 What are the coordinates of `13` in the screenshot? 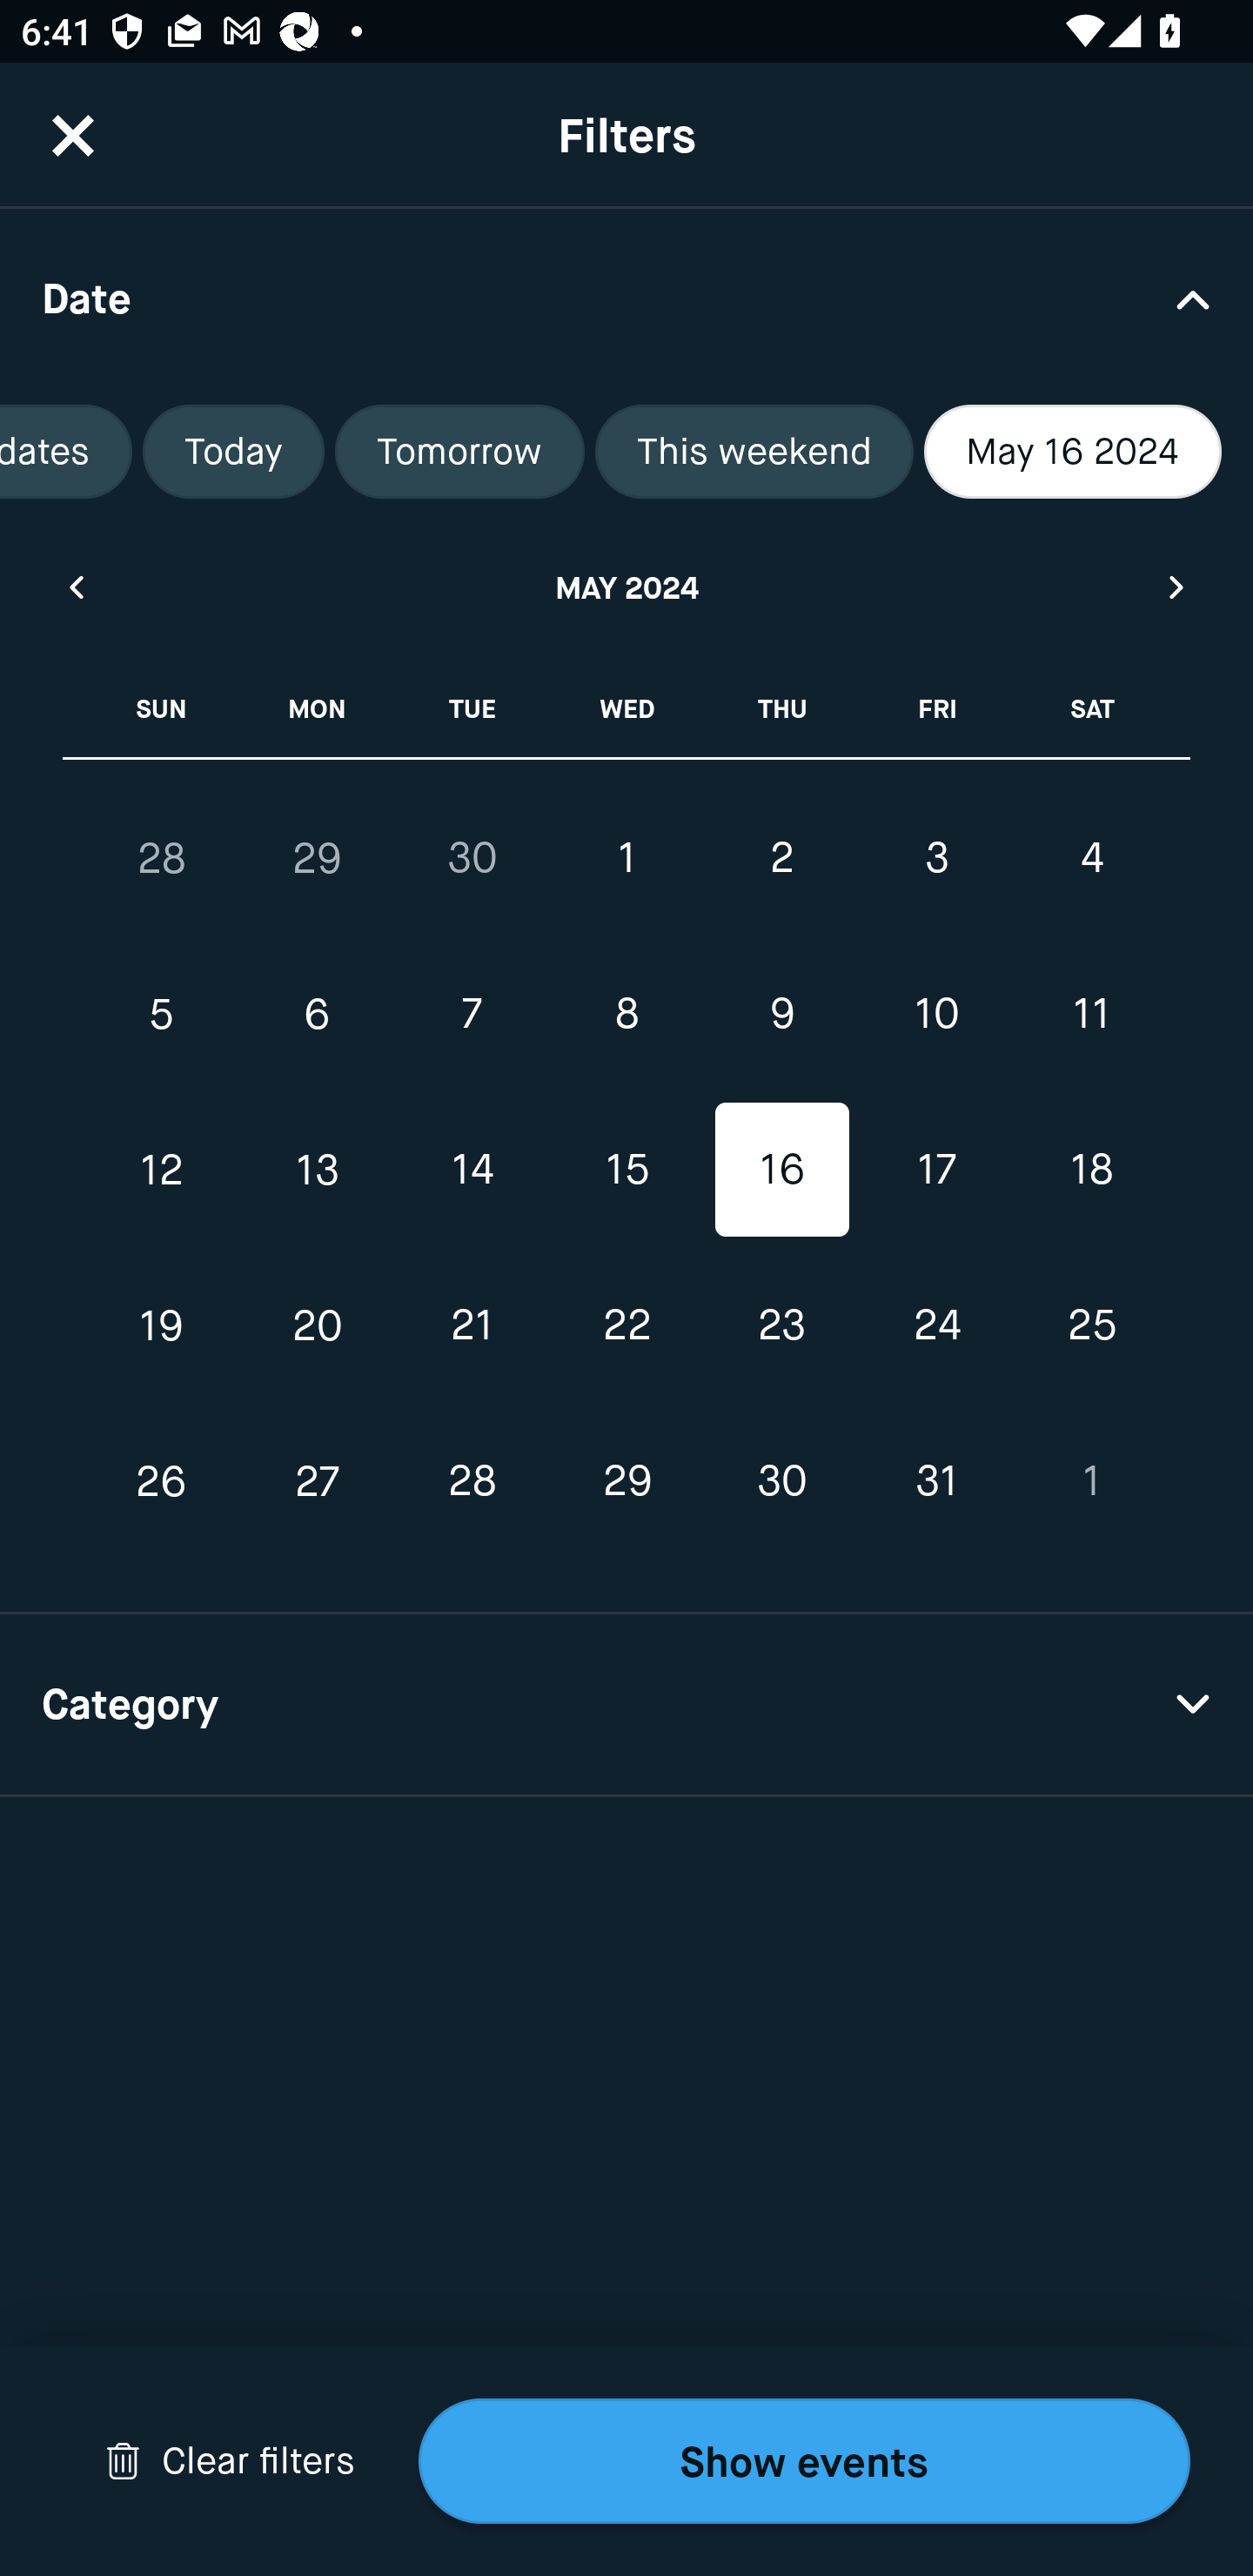 It's located at (317, 1170).